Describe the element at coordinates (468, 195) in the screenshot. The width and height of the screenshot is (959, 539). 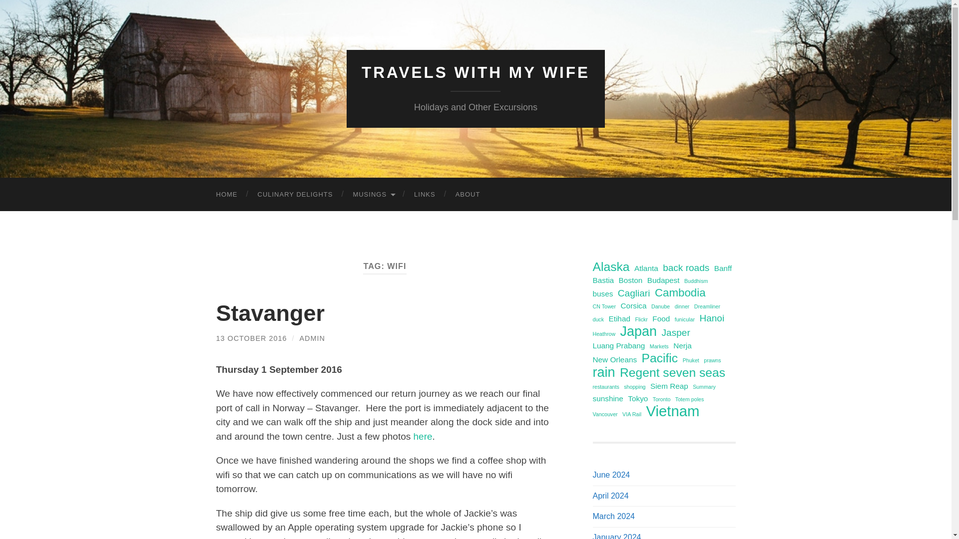
I see `ABOUT` at that location.